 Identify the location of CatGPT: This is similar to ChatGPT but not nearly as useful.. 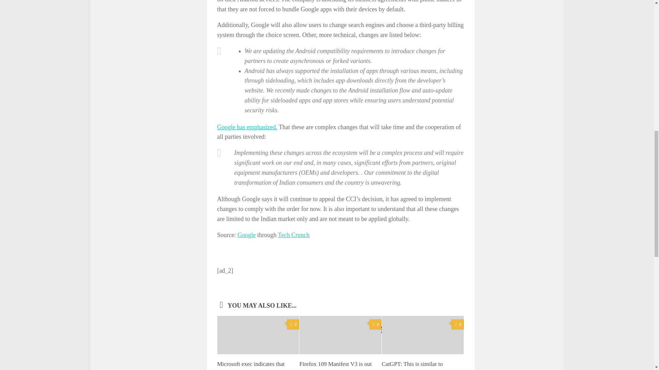
(413, 365).